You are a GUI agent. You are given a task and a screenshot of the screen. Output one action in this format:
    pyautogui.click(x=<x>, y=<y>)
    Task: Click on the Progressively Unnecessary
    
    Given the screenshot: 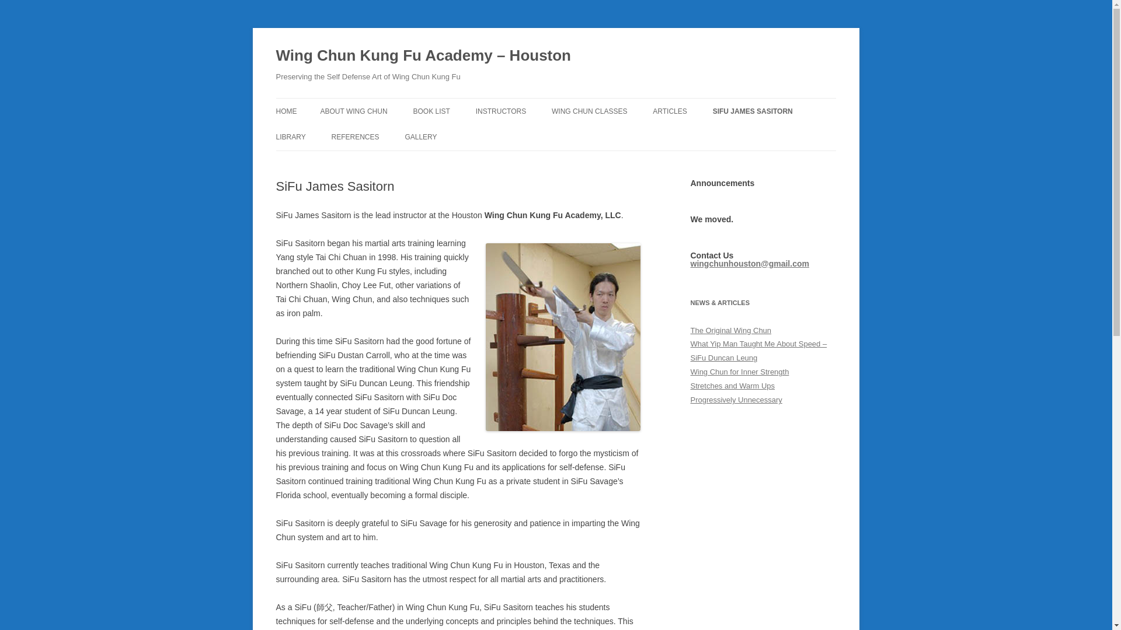 What is the action you would take?
    pyautogui.click(x=736, y=400)
    